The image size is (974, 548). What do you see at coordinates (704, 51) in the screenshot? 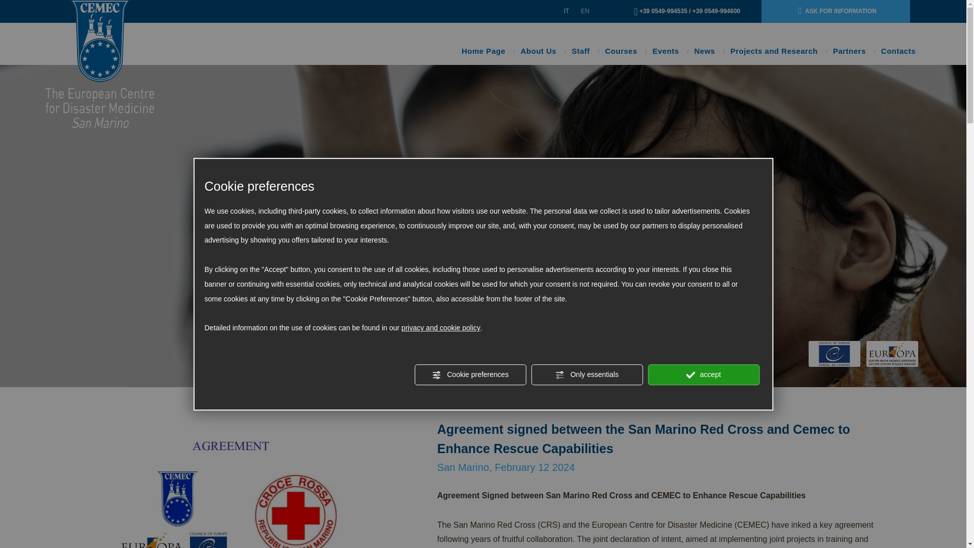
I see `News` at bounding box center [704, 51].